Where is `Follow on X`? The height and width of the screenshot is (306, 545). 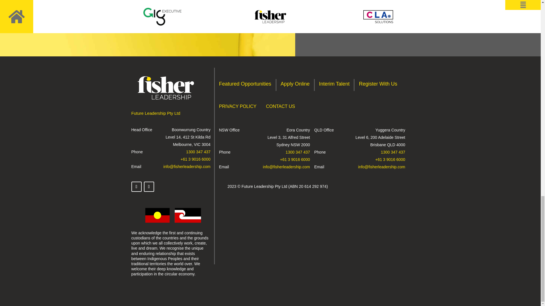 Follow on X is located at coordinates (136, 187).